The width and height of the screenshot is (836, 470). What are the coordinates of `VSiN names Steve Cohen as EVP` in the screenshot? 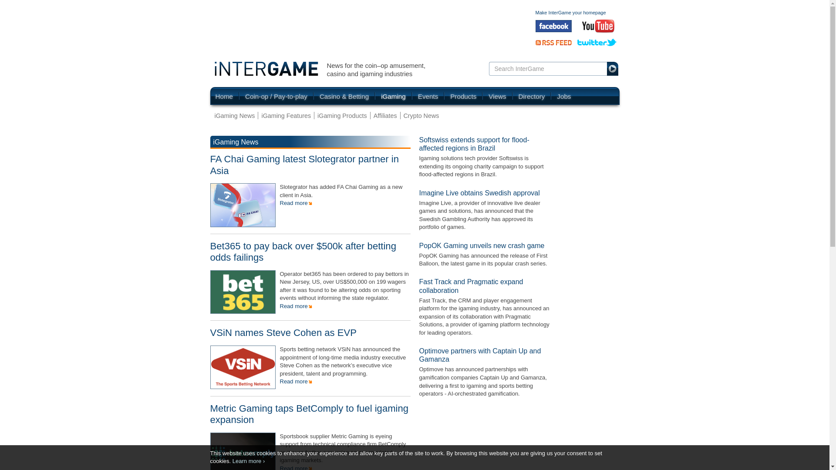 It's located at (283, 332).